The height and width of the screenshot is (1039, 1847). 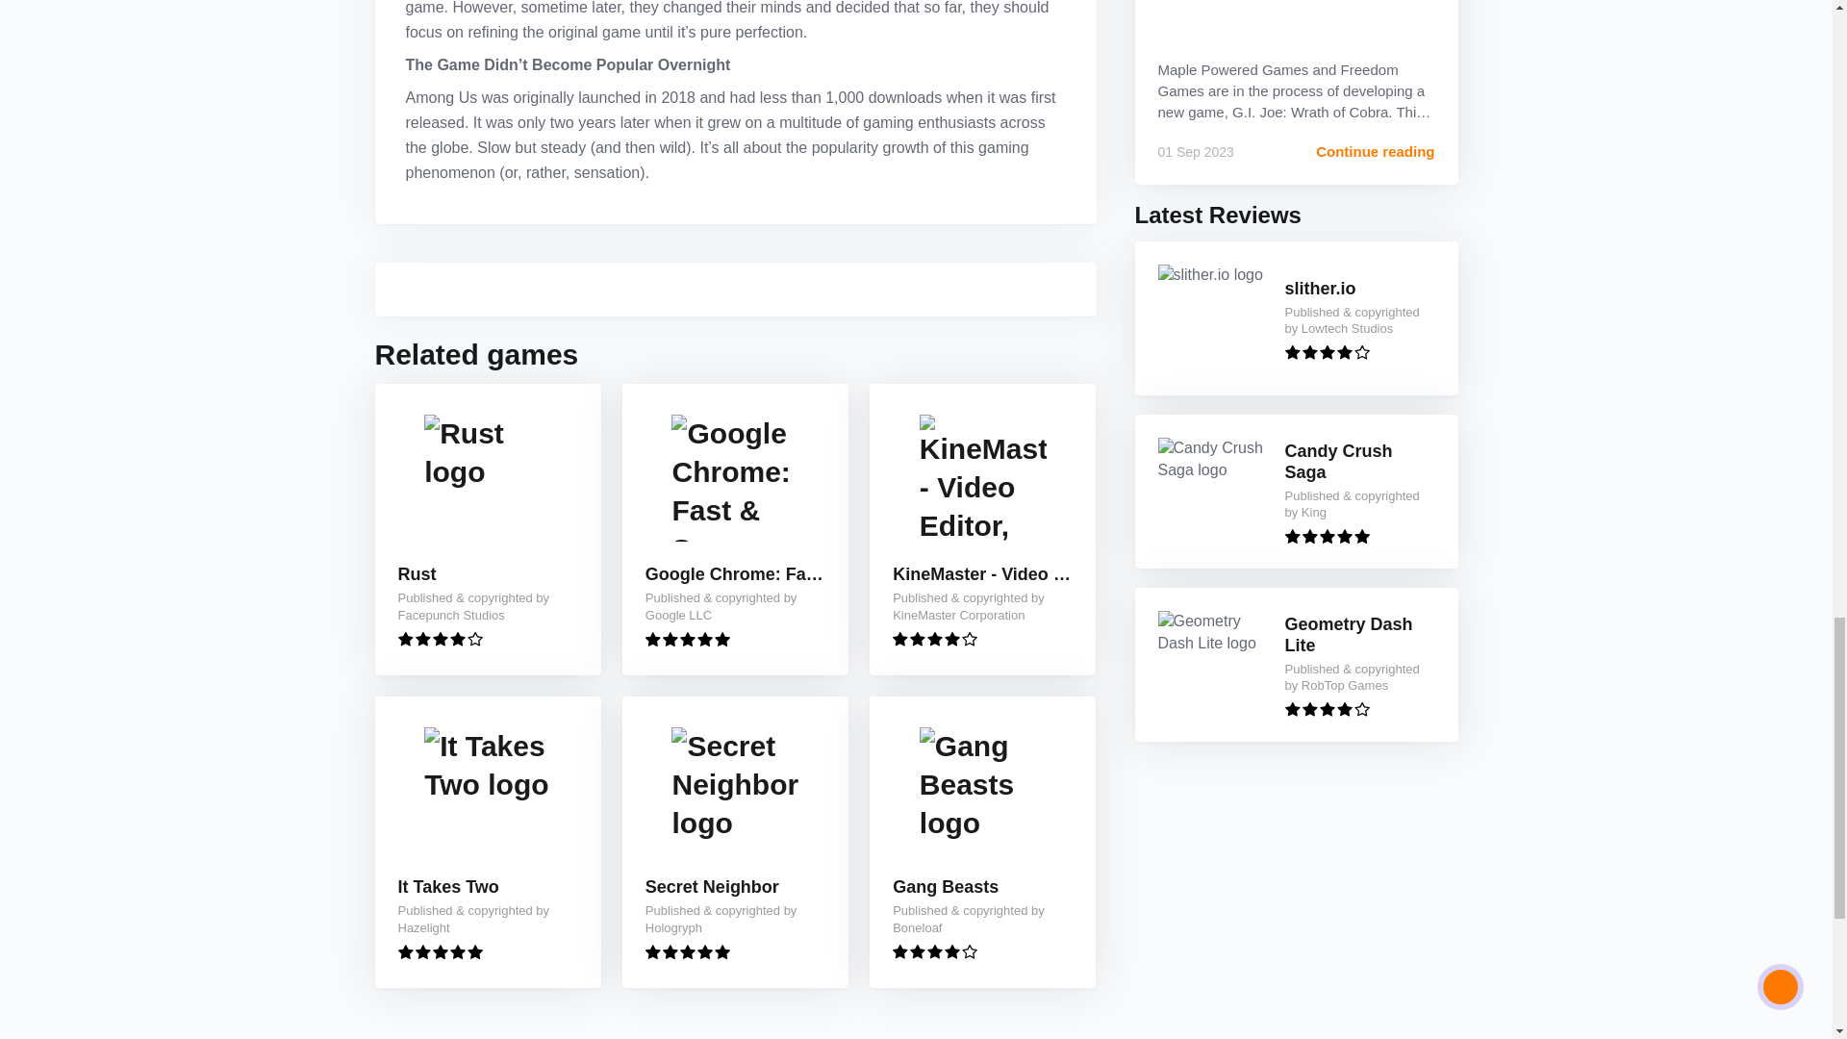 What do you see at coordinates (441, 639) in the screenshot?
I see `User rating 4` at bounding box center [441, 639].